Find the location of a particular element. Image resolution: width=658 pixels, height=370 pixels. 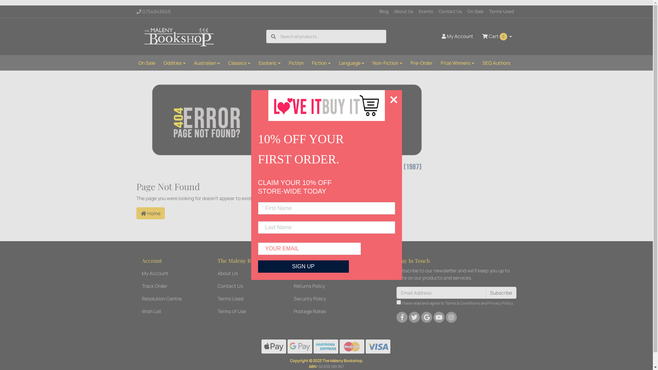

Facebook is located at coordinates (402, 317).